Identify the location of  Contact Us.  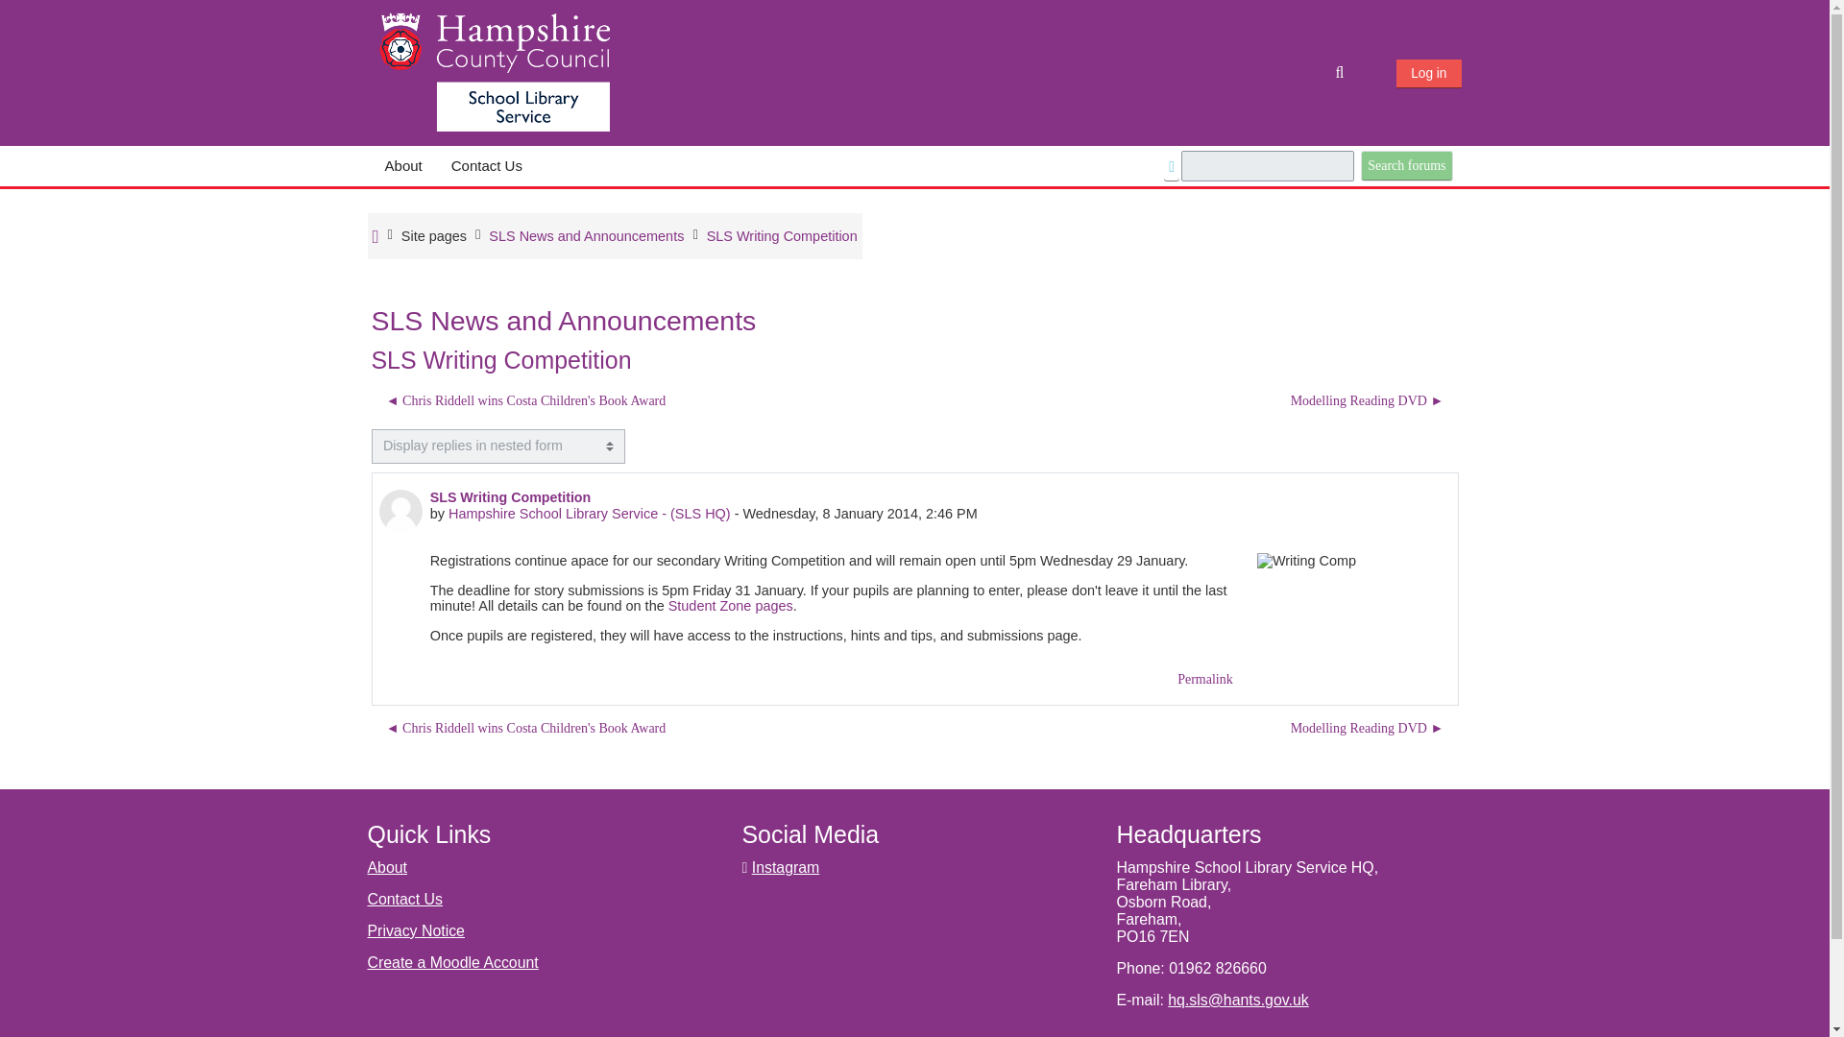
(486, 166).